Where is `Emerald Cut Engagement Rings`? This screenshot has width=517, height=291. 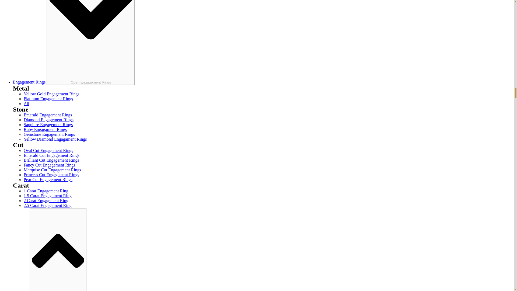
Emerald Cut Engagement Rings is located at coordinates (52, 155).